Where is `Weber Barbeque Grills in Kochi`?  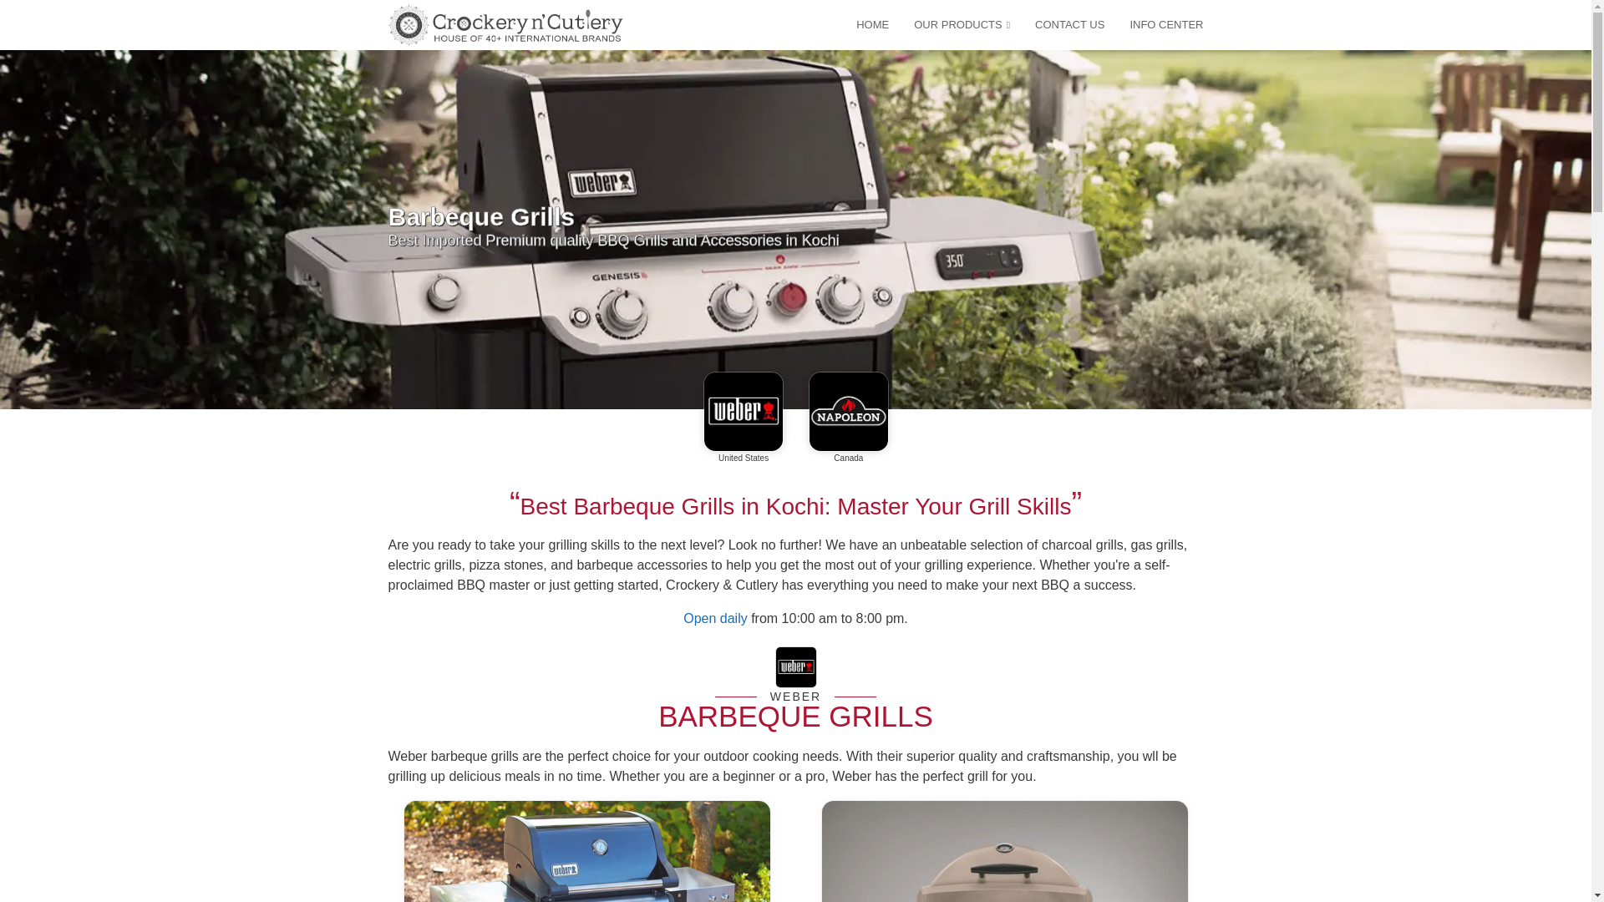
Weber Barbeque Grills in Kochi is located at coordinates (797, 697).